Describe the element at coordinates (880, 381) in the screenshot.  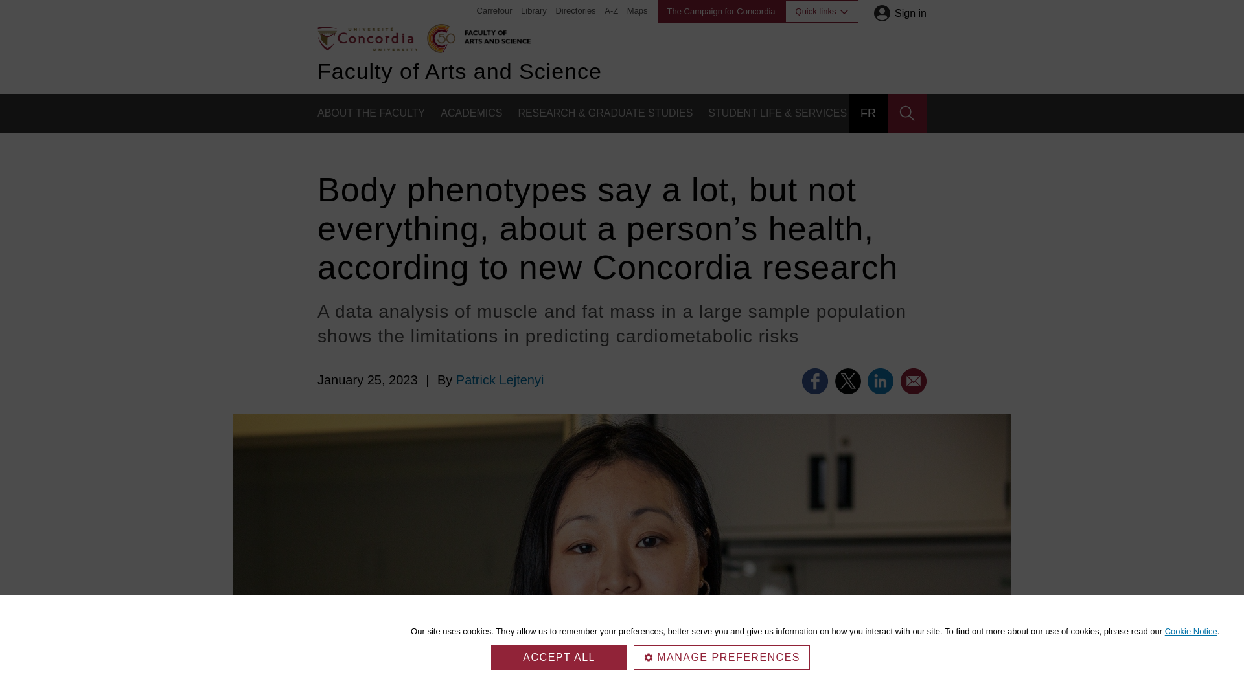
I see `Share on LinkedIn` at that location.